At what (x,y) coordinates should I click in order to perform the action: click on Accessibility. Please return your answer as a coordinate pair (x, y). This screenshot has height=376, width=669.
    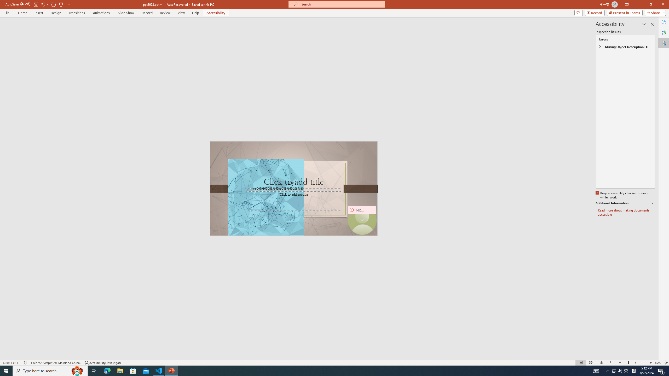
    Looking at the image, I should click on (664, 43).